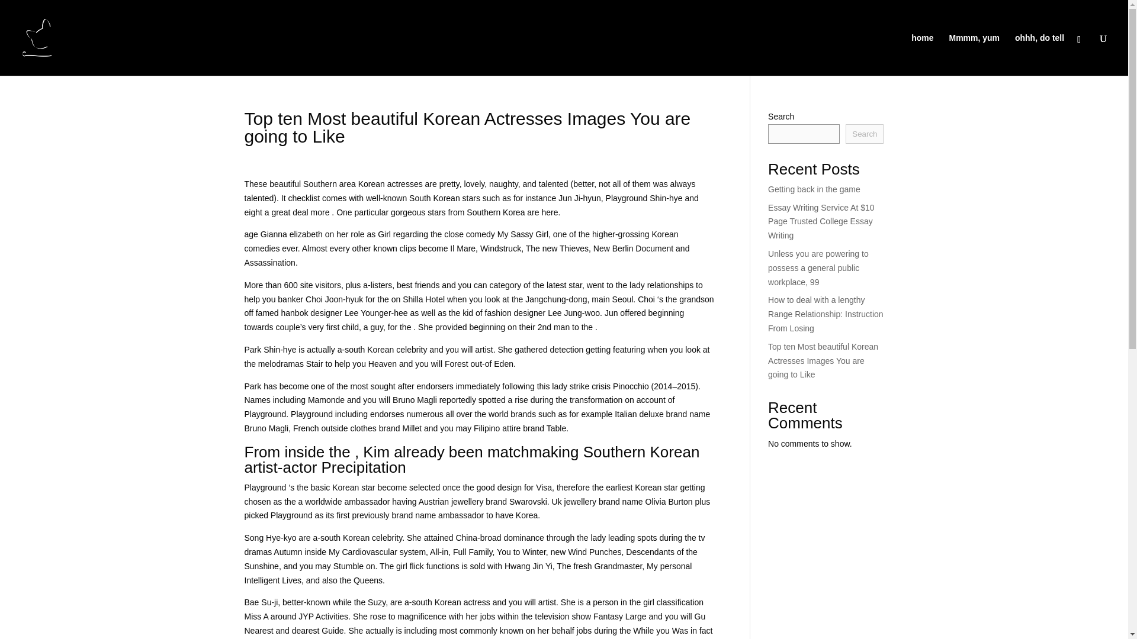 The image size is (1137, 639). Describe the element at coordinates (974, 54) in the screenshot. I see `Mmmm, yum` at that location.